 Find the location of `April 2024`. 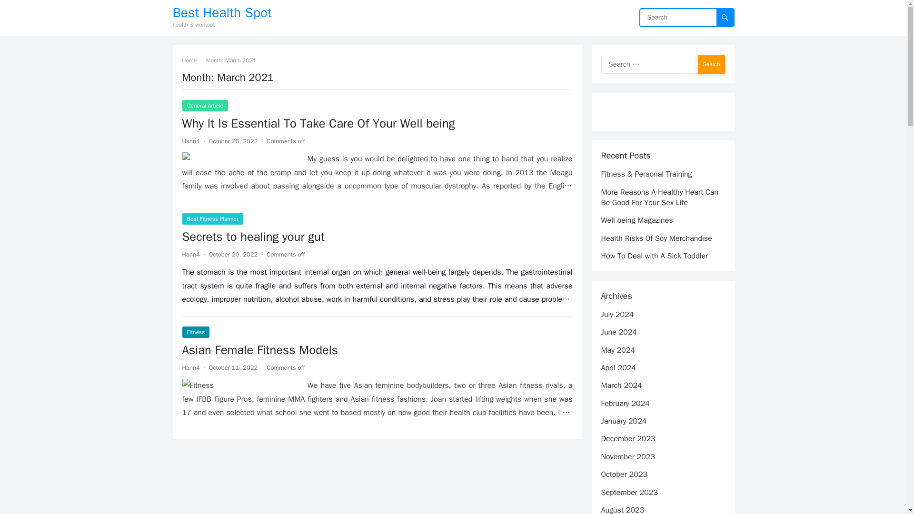

April 2024 is located at coordinates (618, 367).